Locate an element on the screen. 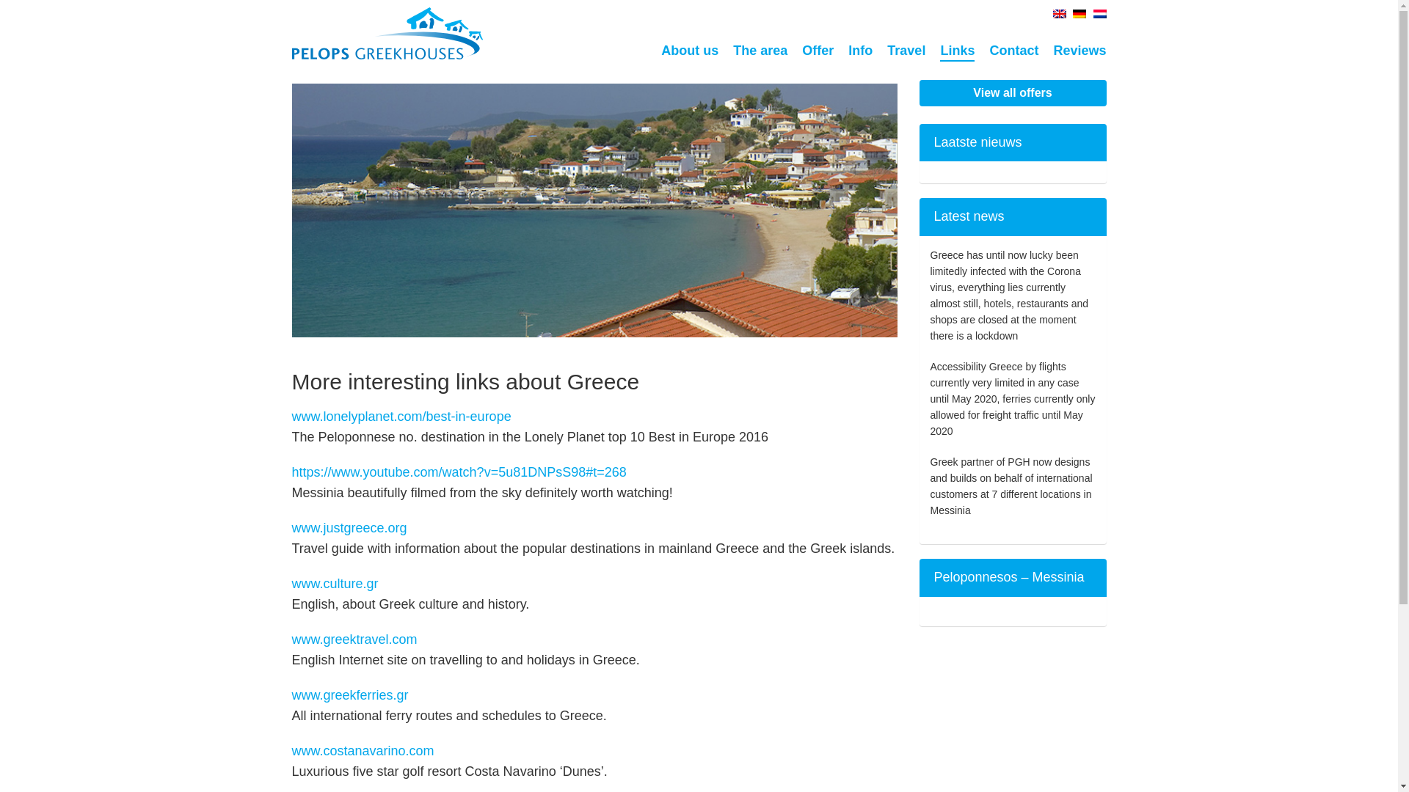 This screenshot has height=792, width=1409. View all offers is located at coordinates (1012, 92).